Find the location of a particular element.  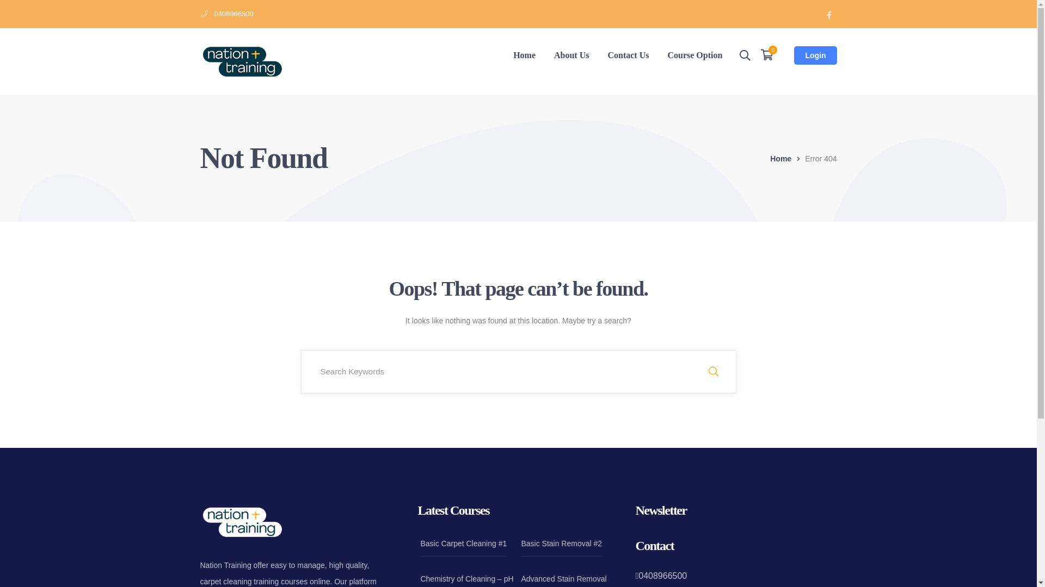

0408966500 is located at coordinates (234, 14).